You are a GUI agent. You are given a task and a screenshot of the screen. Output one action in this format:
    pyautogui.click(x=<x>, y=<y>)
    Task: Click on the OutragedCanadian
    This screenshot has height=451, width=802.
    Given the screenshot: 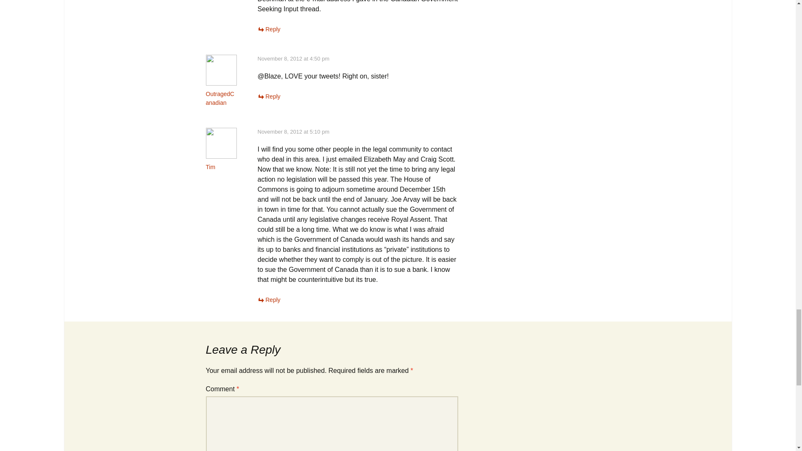 What is the action you would take?
    pyautogui.click(x=220, y=98)
    